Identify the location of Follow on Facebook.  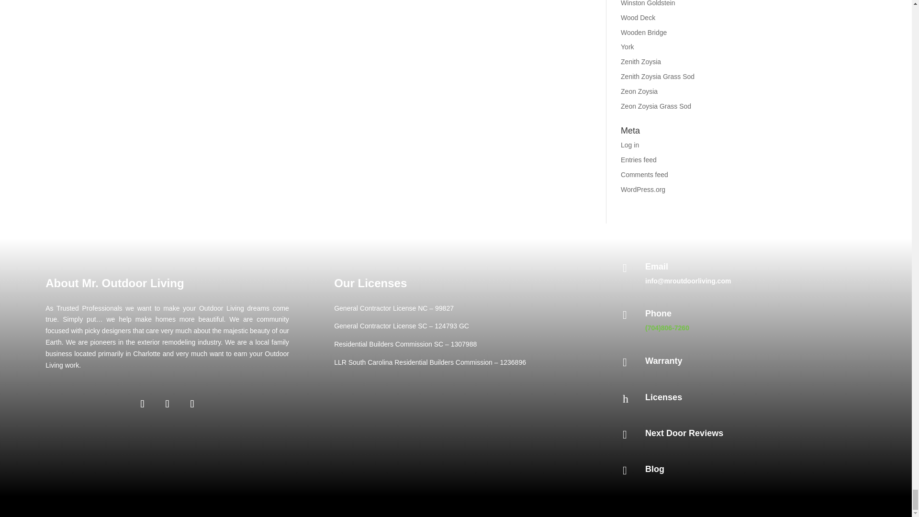
(143, 404).